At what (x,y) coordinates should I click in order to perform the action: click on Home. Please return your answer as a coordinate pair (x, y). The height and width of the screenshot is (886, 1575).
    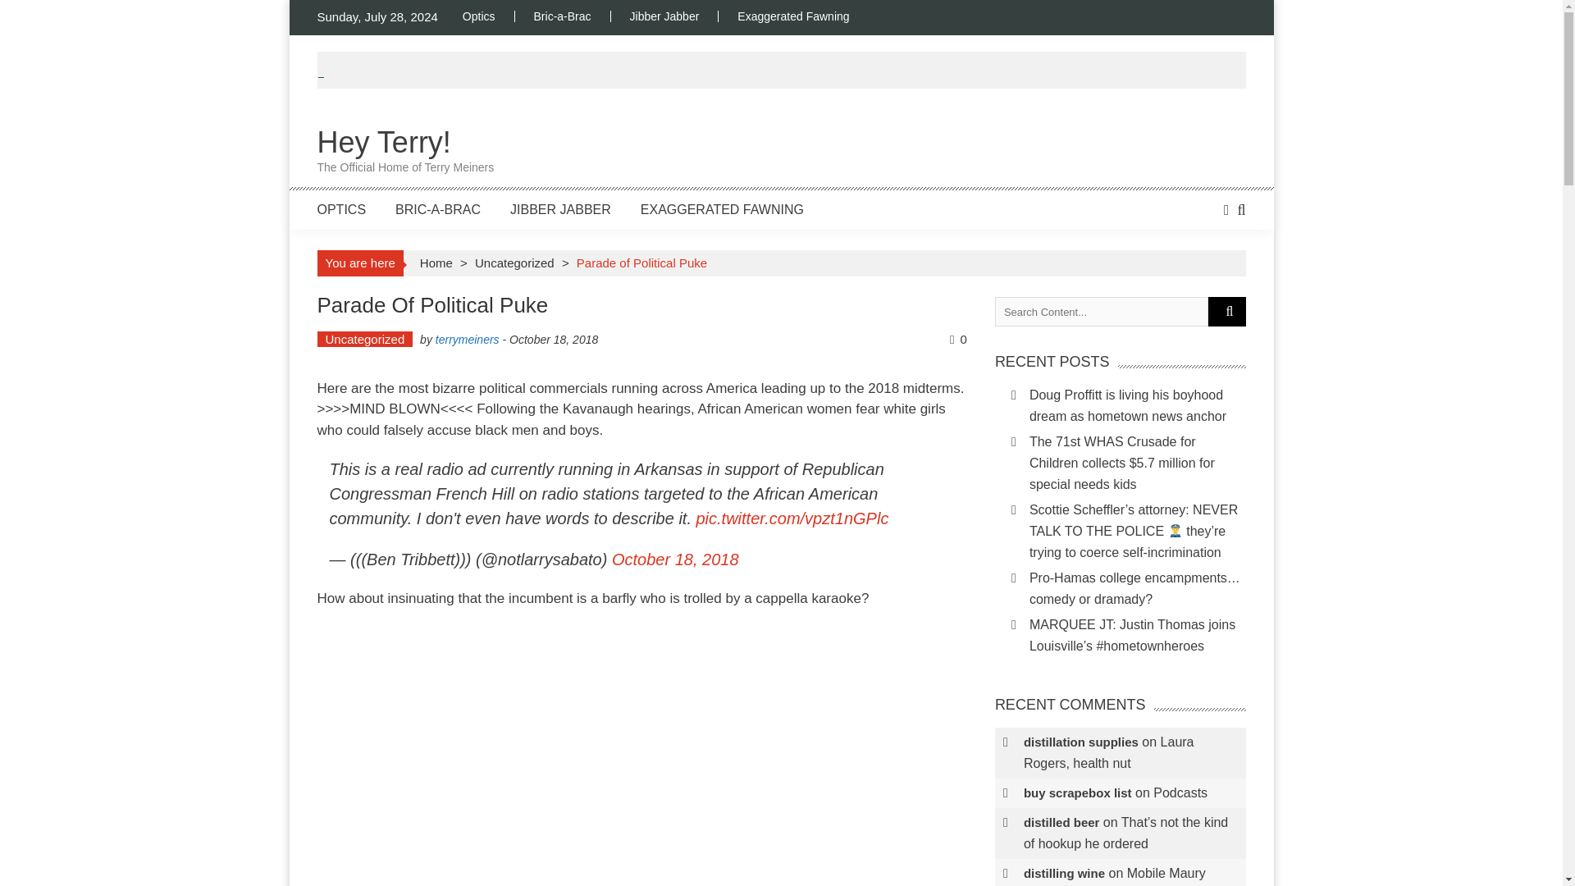
    Looking at the image, I should click on (436, 263).